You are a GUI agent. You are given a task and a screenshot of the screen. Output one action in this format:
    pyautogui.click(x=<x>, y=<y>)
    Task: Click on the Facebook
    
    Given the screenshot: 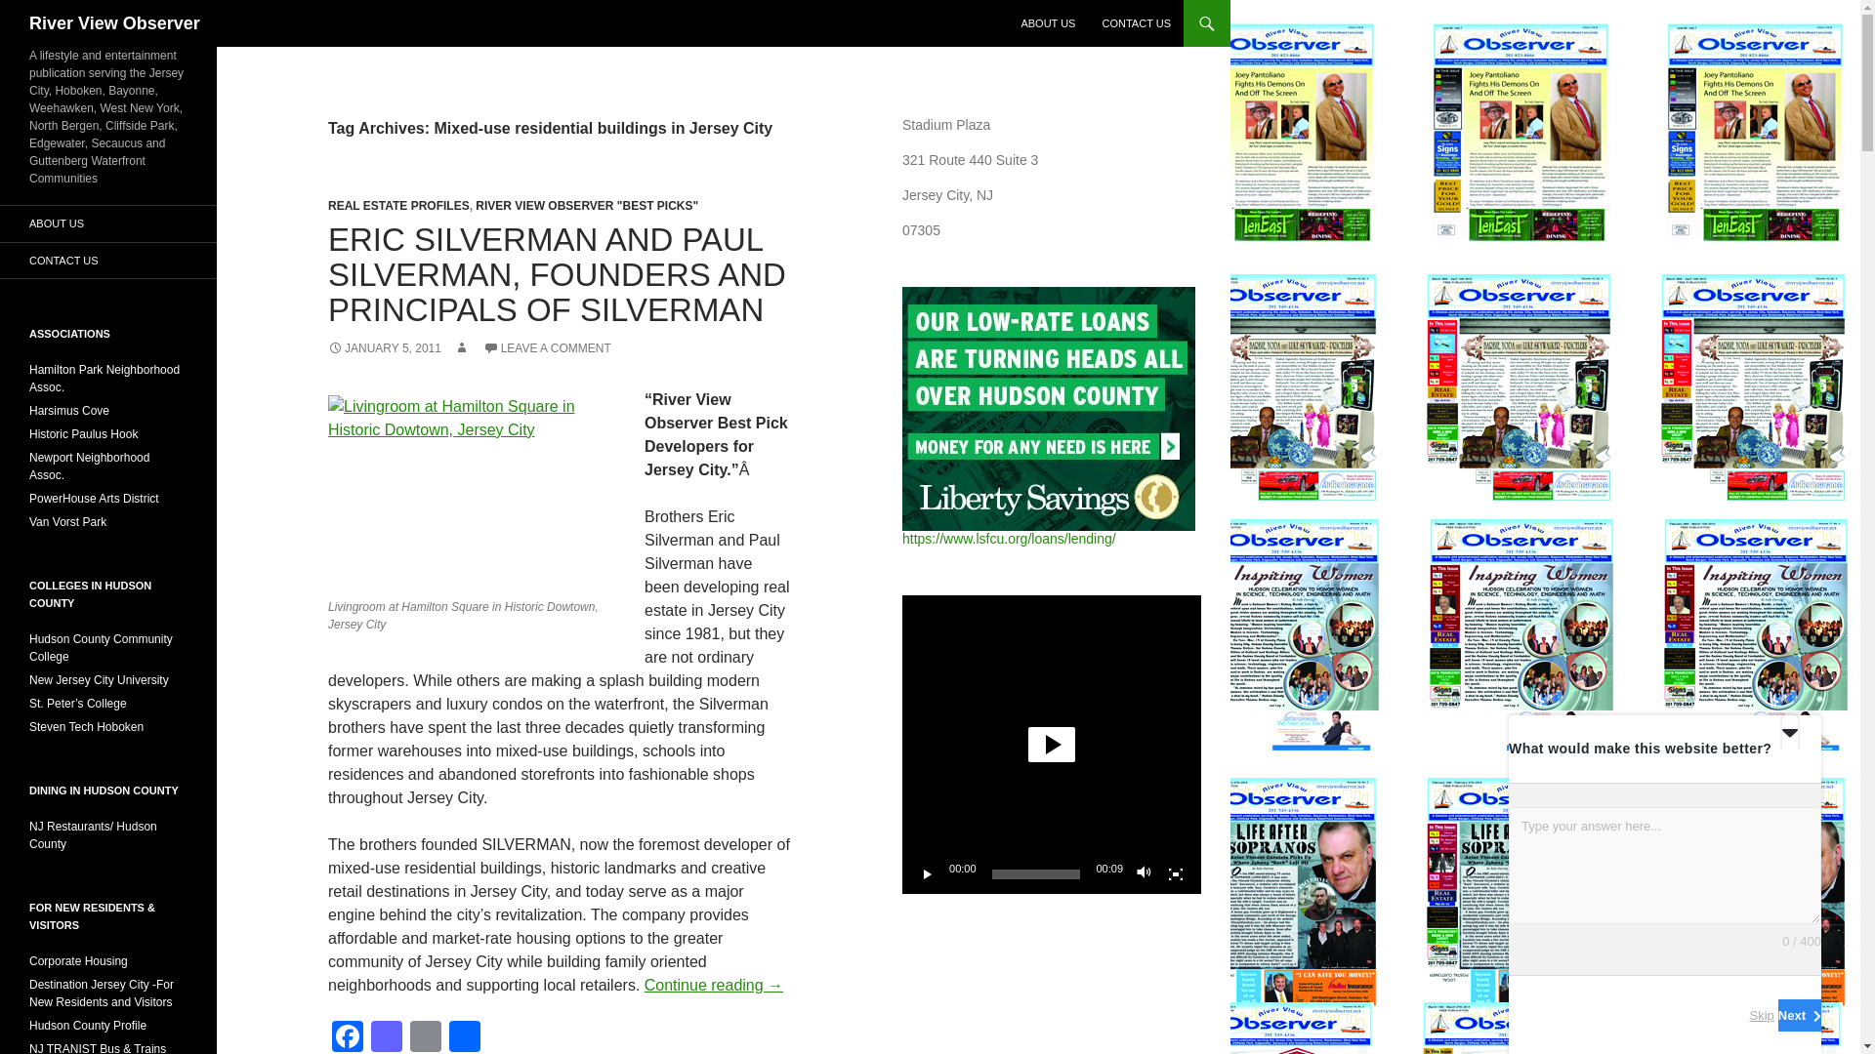 What is the action you would take?
    pyautogui.click(x=348, y=1037)
    